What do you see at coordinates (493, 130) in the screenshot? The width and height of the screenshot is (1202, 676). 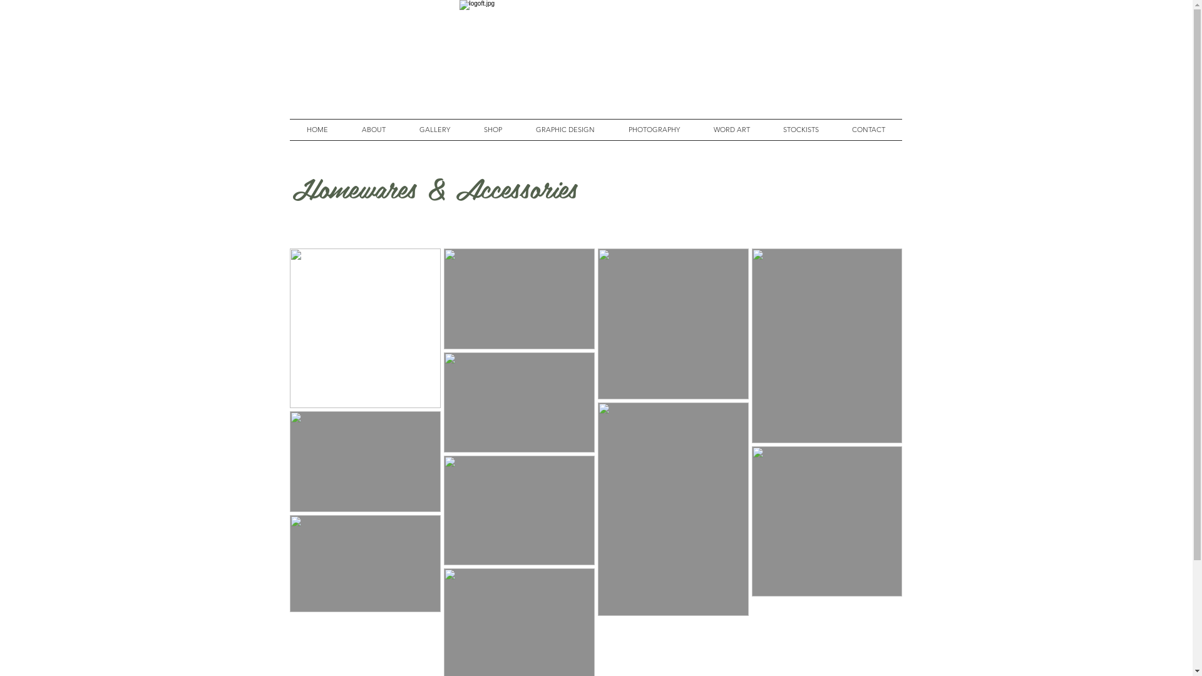 I see `SHOP` at bounding box center [493, 130].